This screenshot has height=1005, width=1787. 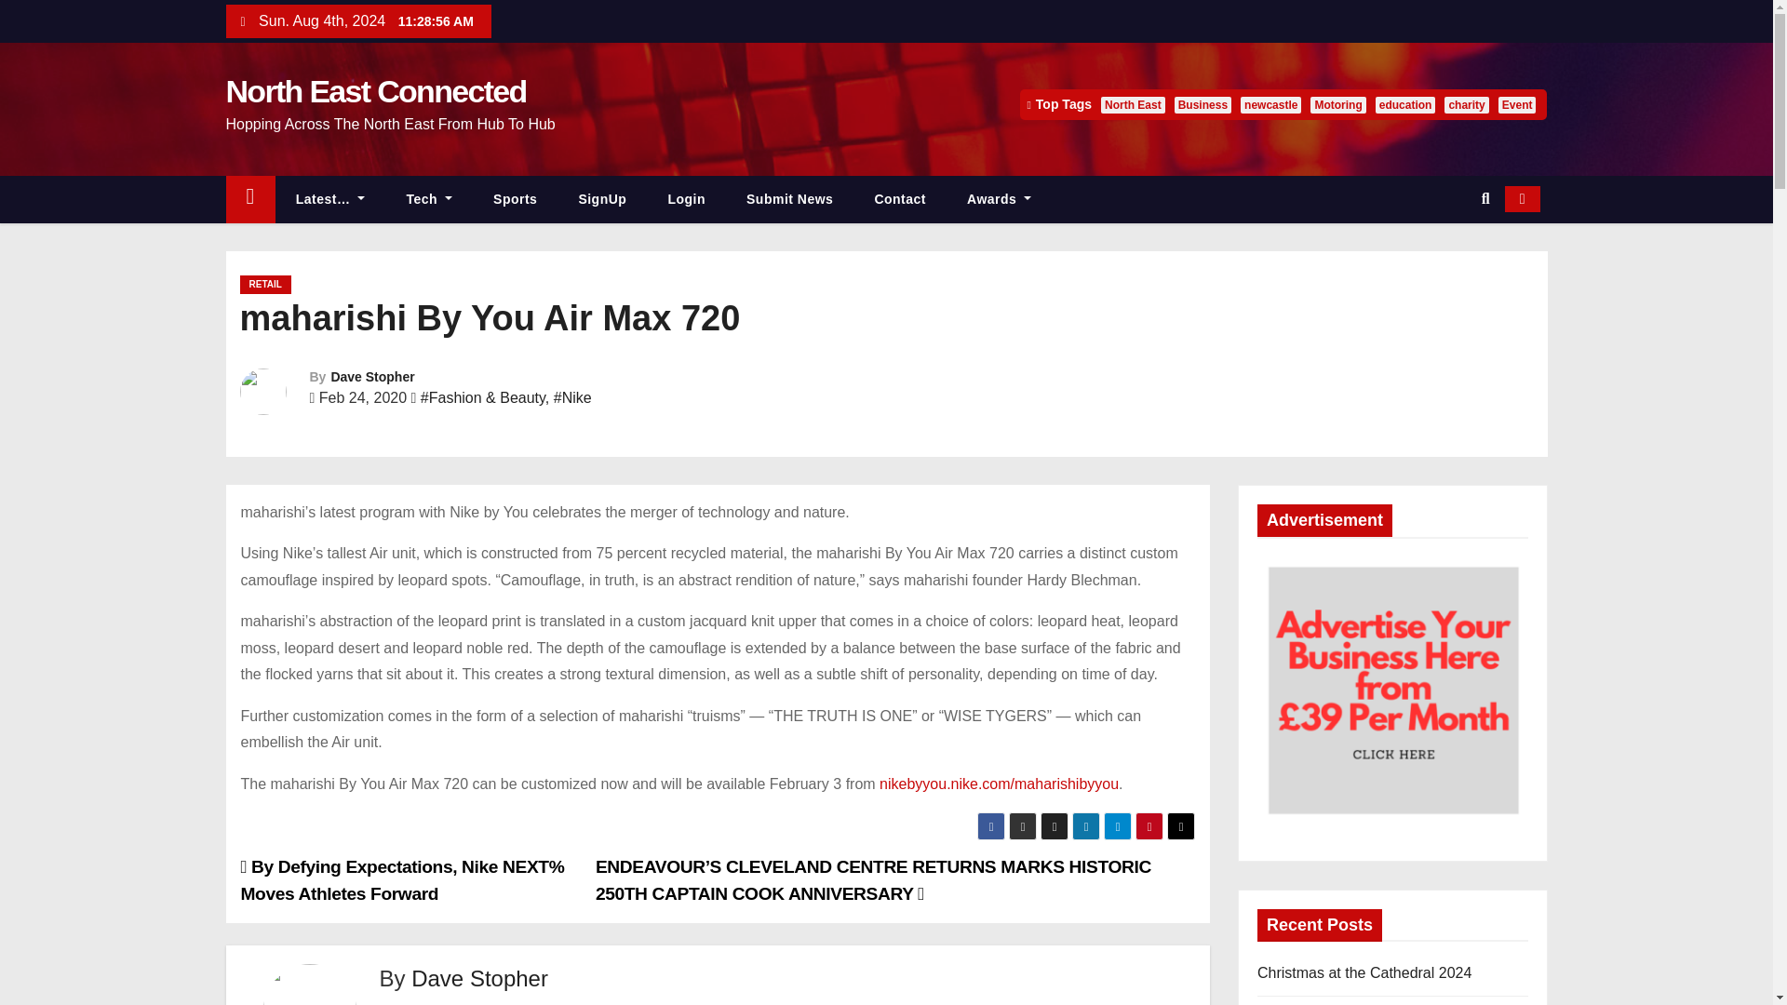 What do you see at coordinates (602, 199) in the screenshot?
I see `SignUp` at bounding box center [602, 199].